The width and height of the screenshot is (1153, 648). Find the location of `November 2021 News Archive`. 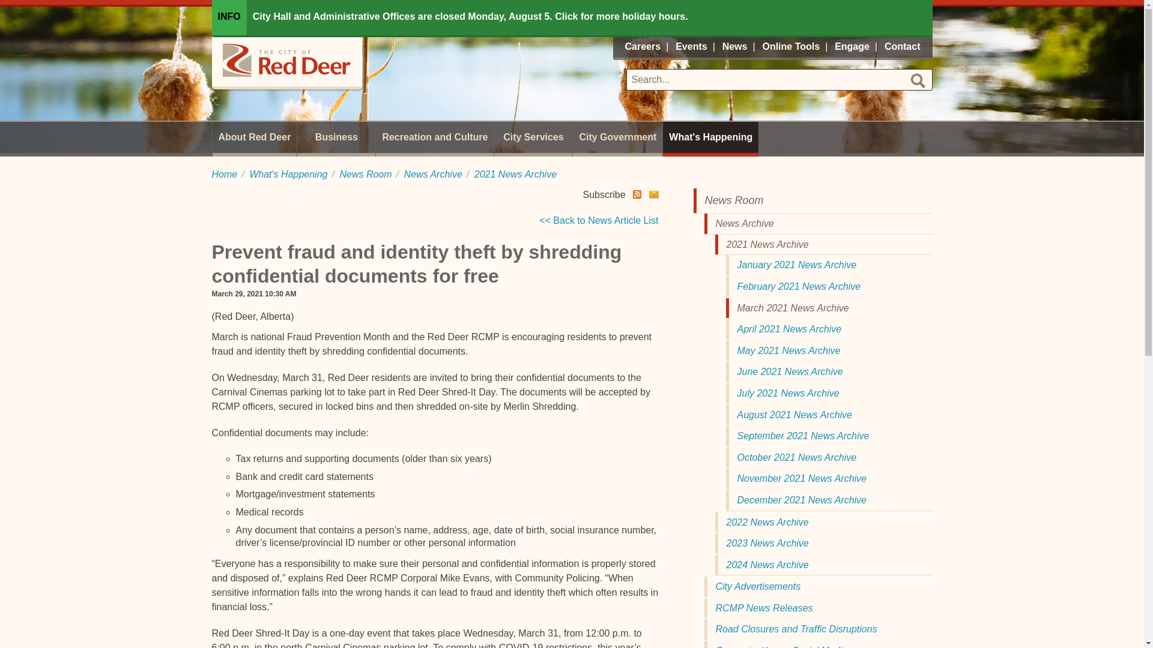

November 2021 News Archive is located at coordinates (828, 479).